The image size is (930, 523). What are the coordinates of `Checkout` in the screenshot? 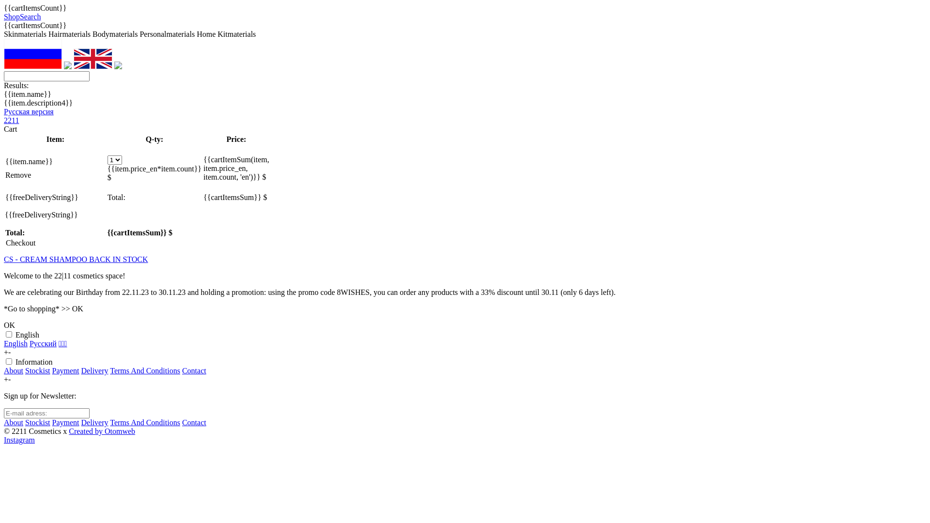 It's located at (20, 243).